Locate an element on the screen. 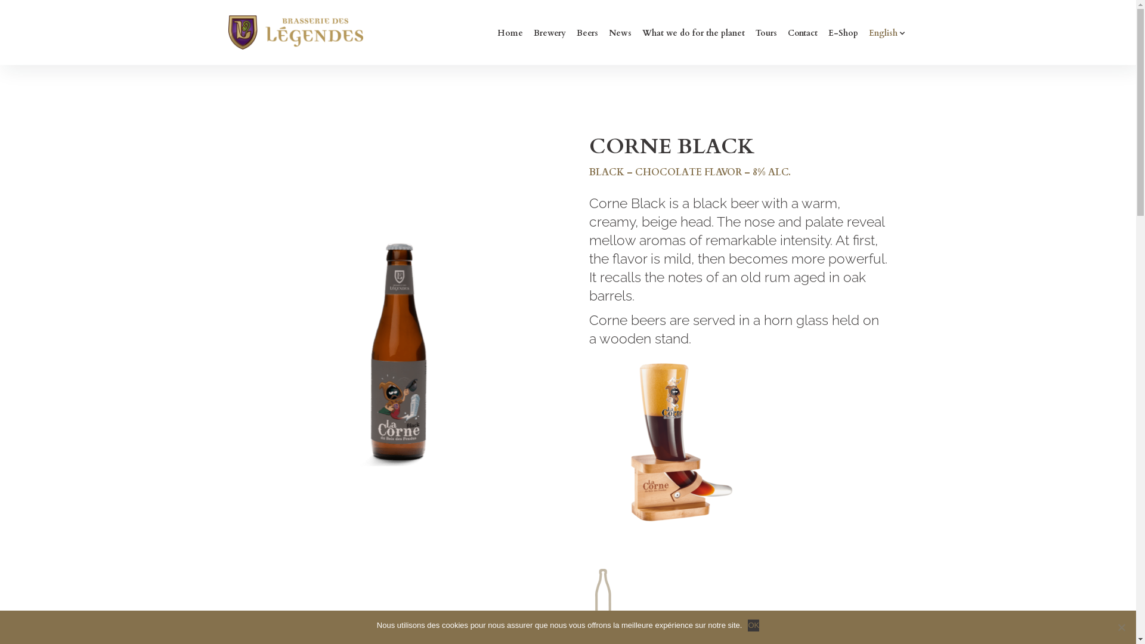  What we do for the planet is located at coordinates (693, 33).